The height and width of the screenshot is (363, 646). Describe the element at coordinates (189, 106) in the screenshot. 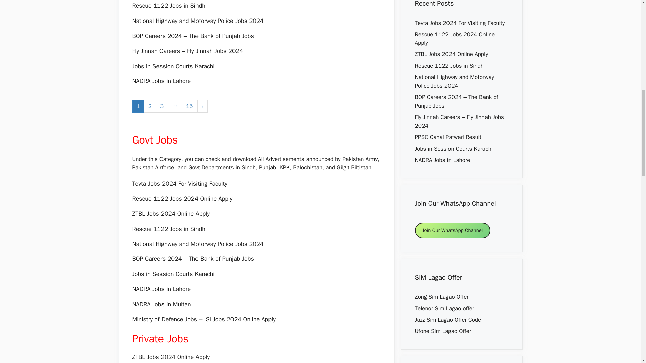

I see `15` at that location.